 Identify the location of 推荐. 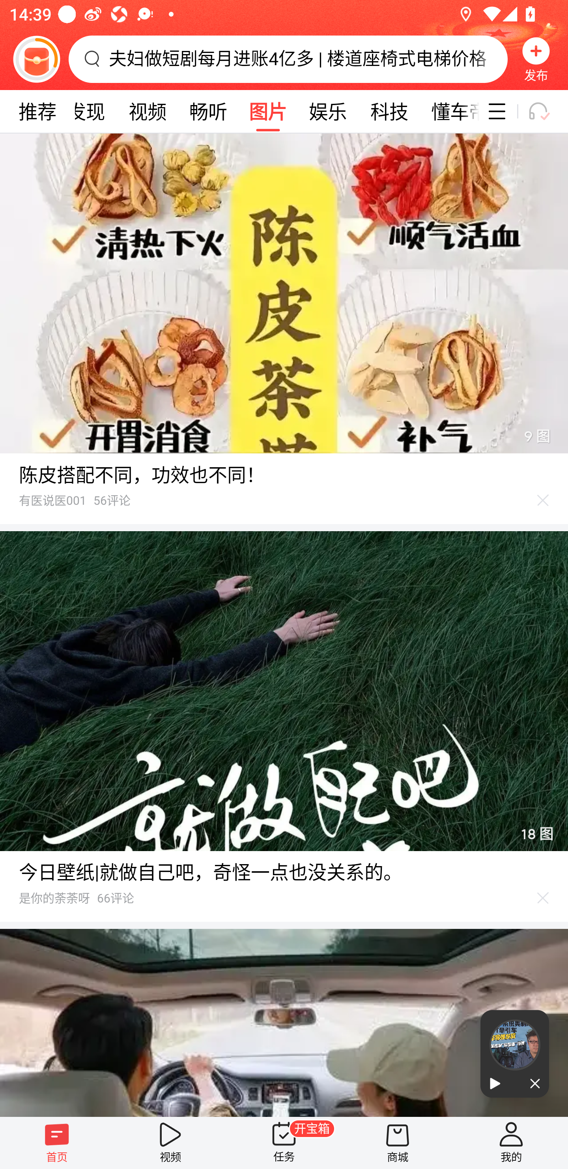
(37, 111).